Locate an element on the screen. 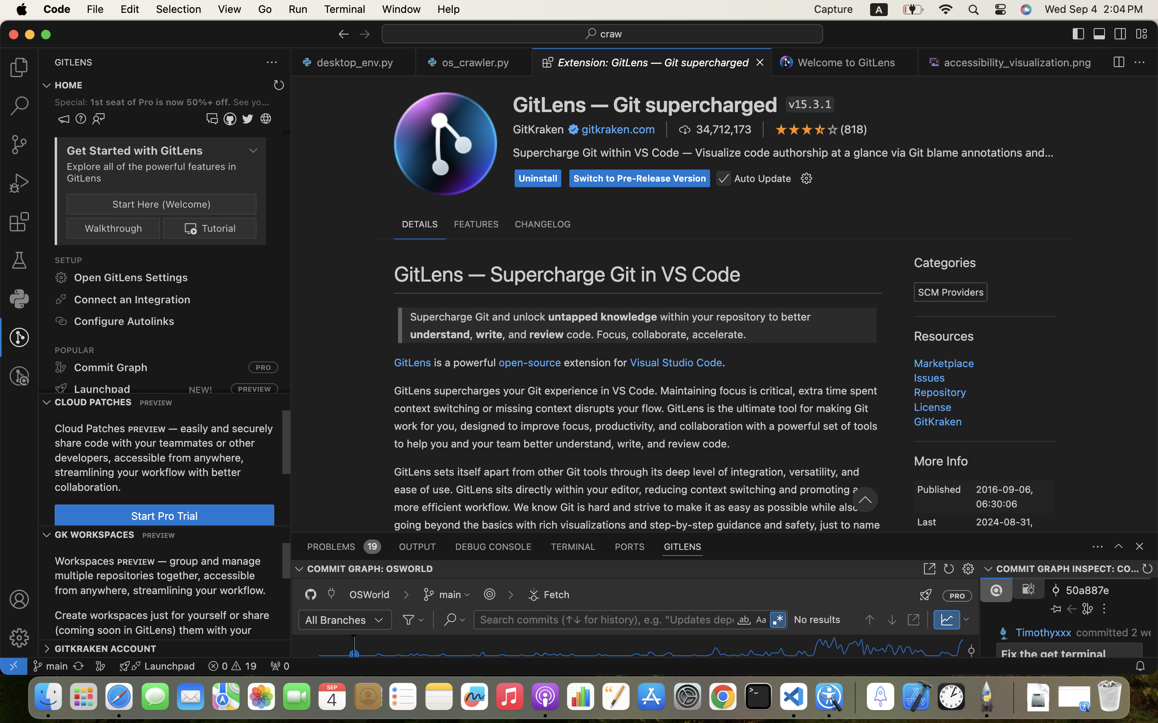 The height and width of the screenshot is (723, 1158). v15.3.1 is located at coordinates (810, 104).